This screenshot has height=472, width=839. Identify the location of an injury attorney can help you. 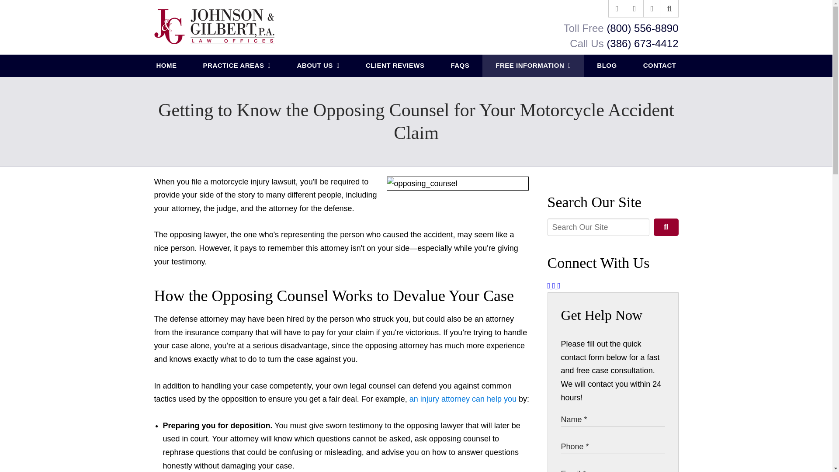
(463, 399).